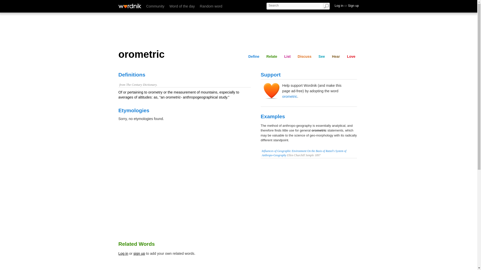  Describe the element at coordinates (300, 5) in the screenshot. I see `List` at that location.